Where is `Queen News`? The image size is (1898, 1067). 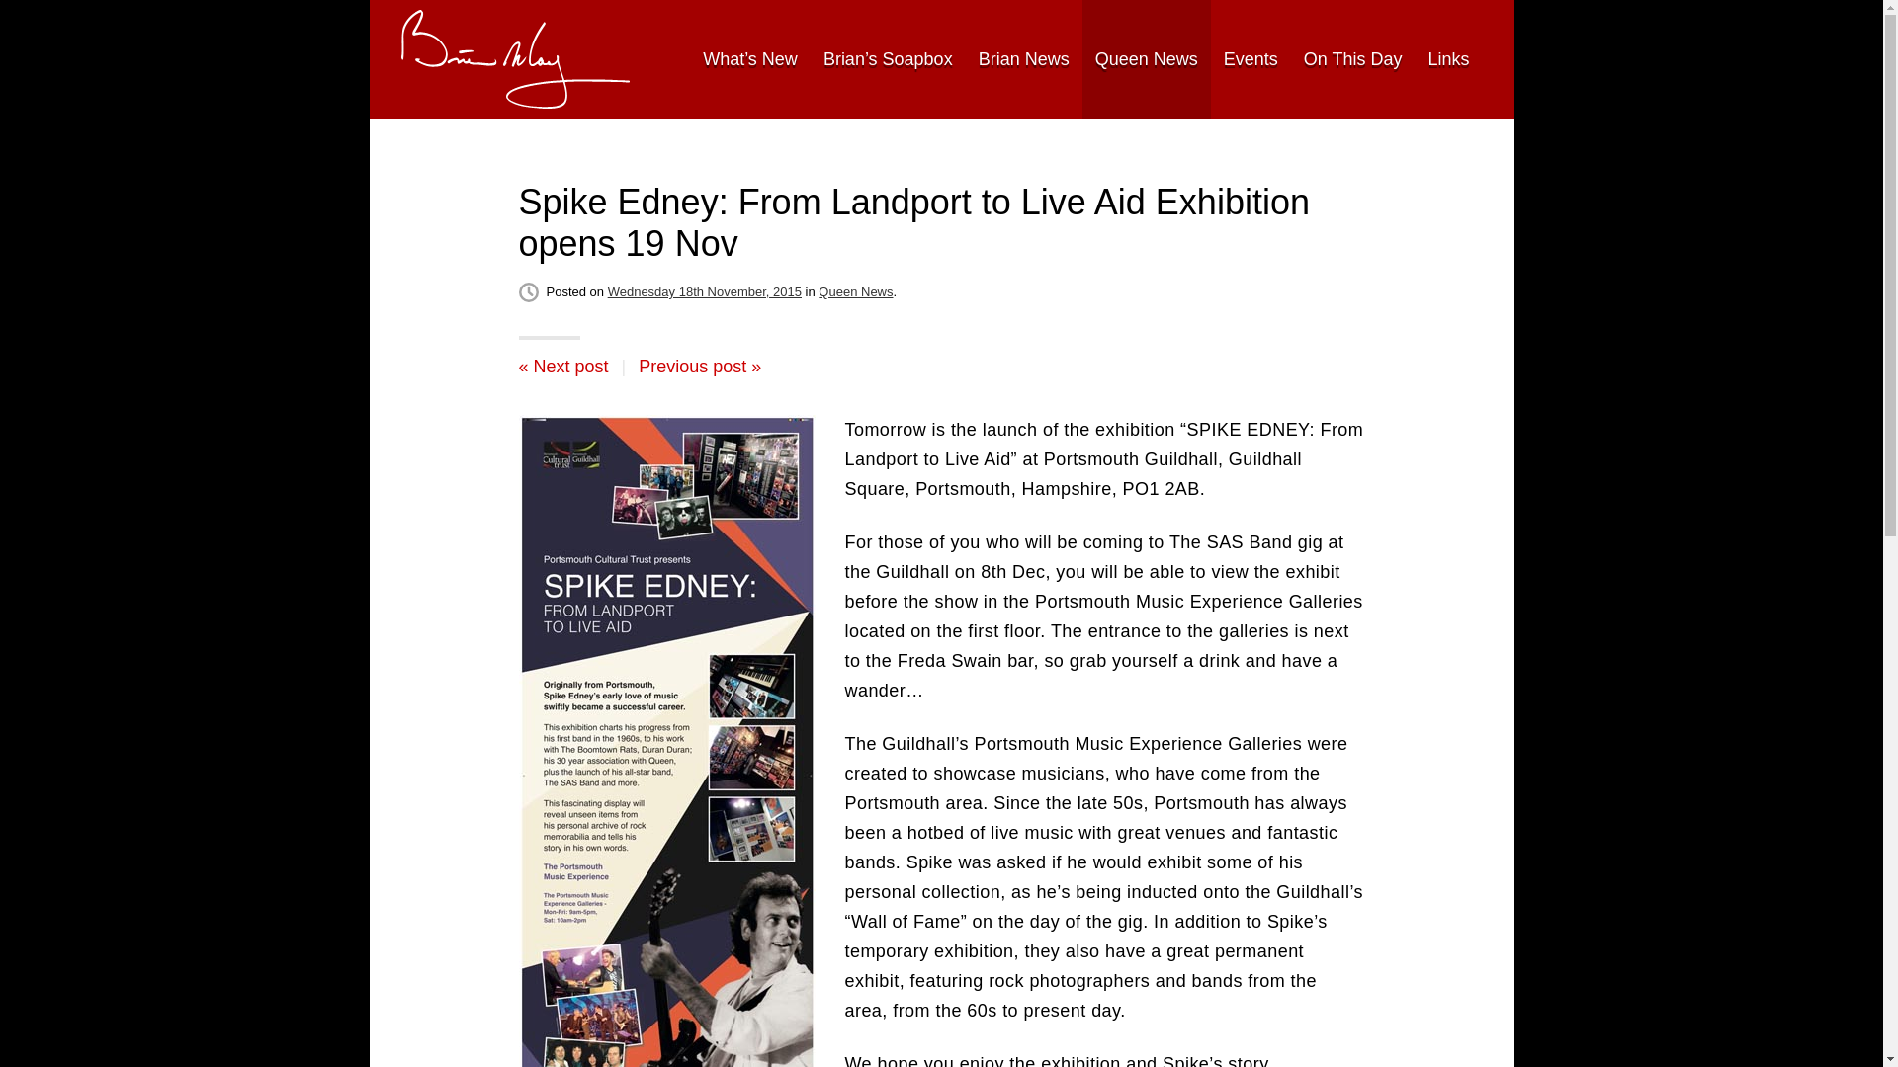
Queen News is located at coordinates (854, 292).